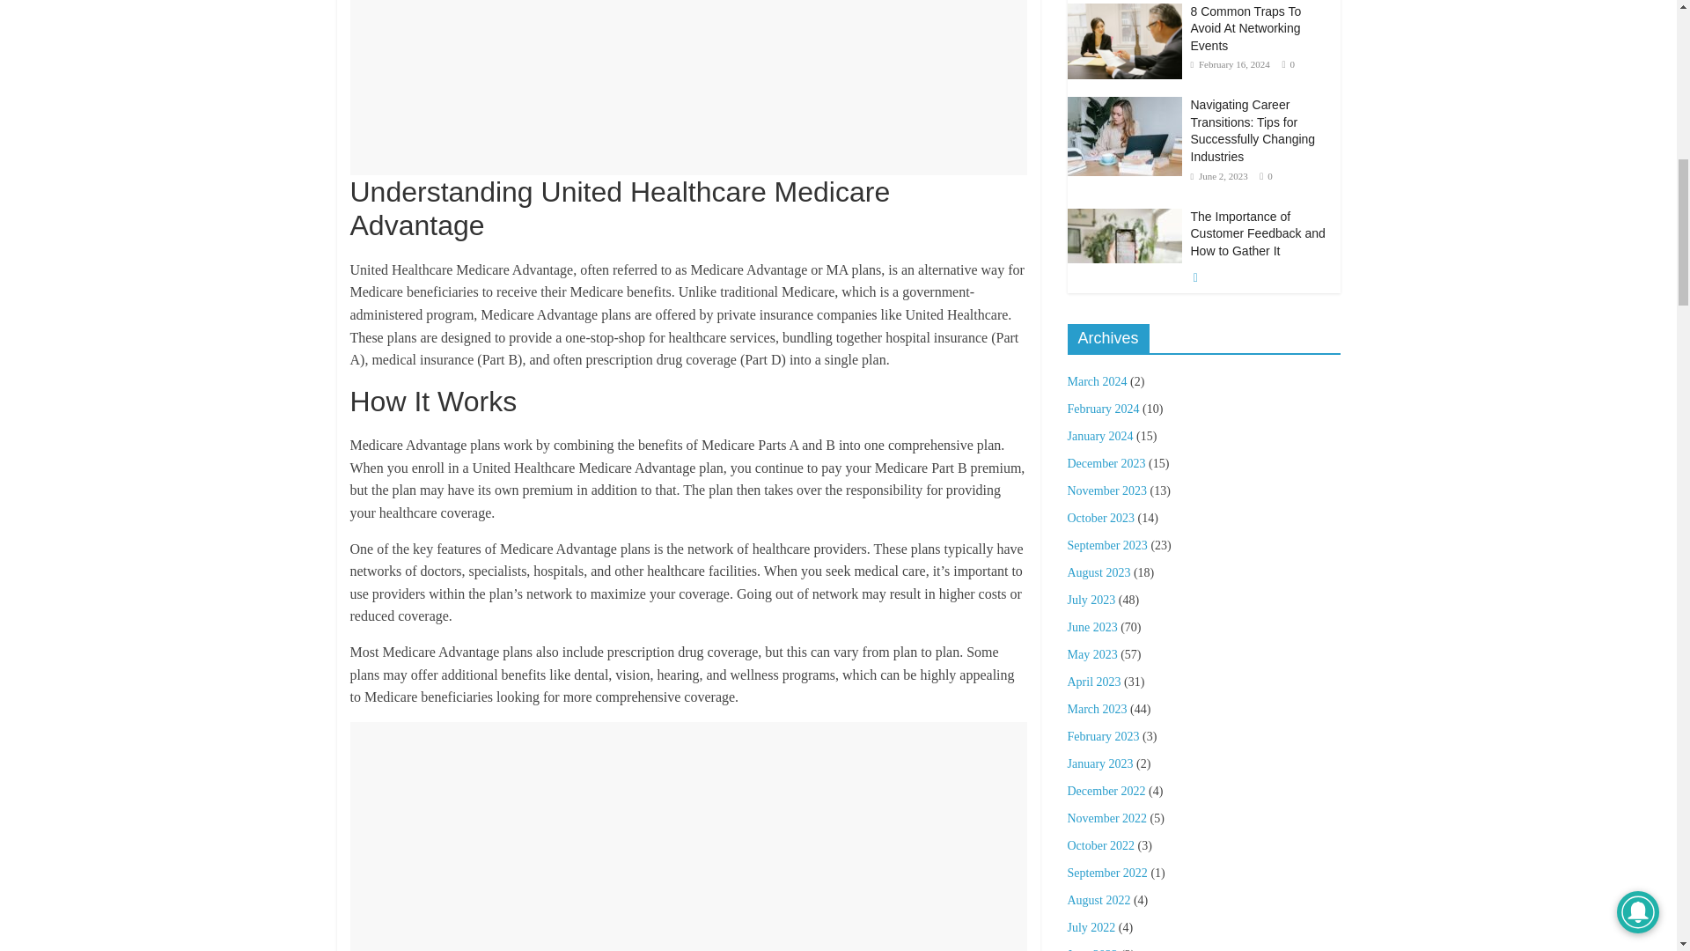 Image resolution: width=1690 pixels, height=951 pixels. I want to click on Advertisement, so click(688, 837).